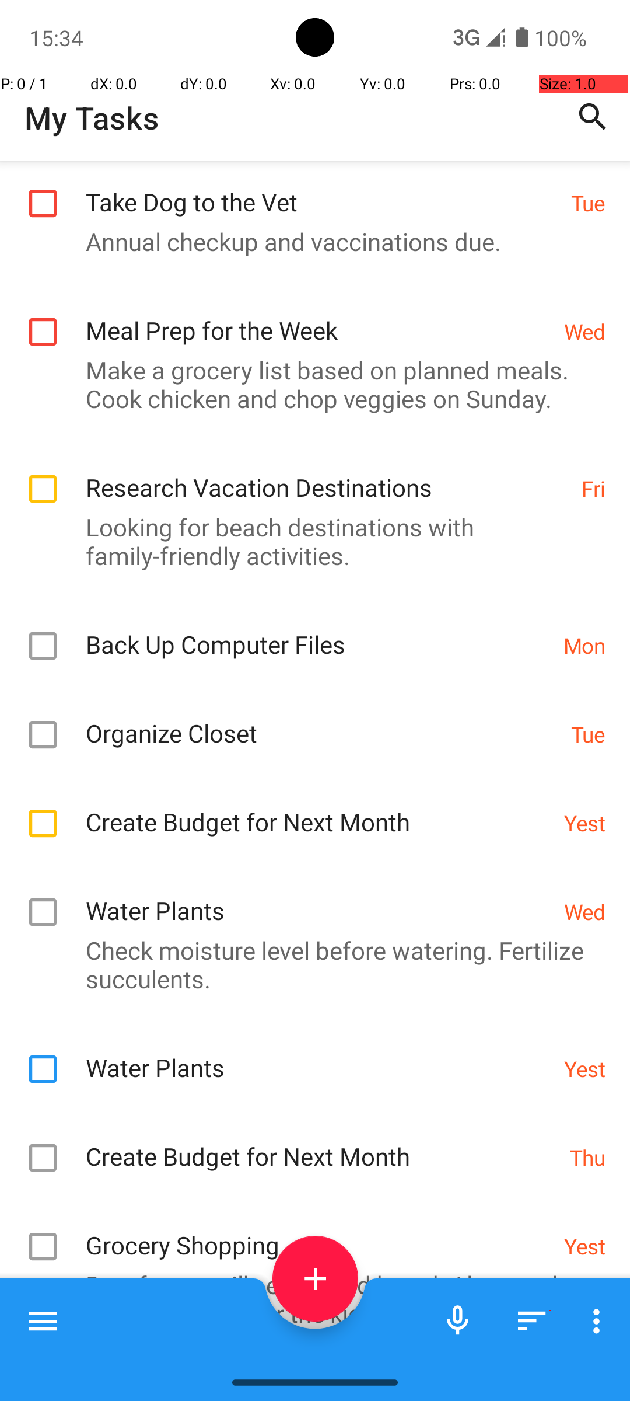 The image size is (630, 1401). What do you see at coordinates (584, 823) in the screenshot?
I see `Yest` at bounding box center [584, 823].